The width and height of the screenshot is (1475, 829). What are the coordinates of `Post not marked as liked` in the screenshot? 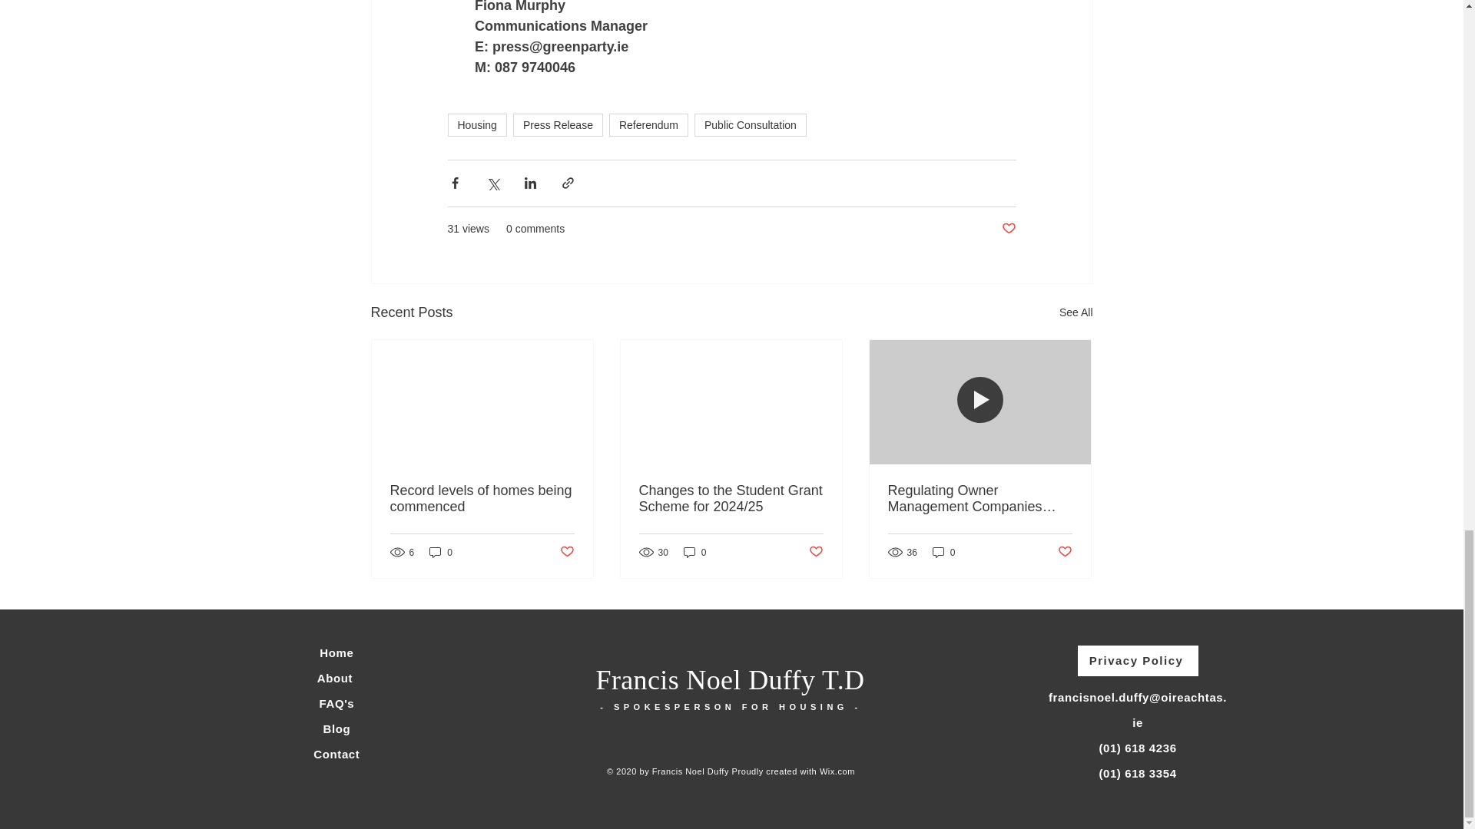 It's located at (1008, 229).